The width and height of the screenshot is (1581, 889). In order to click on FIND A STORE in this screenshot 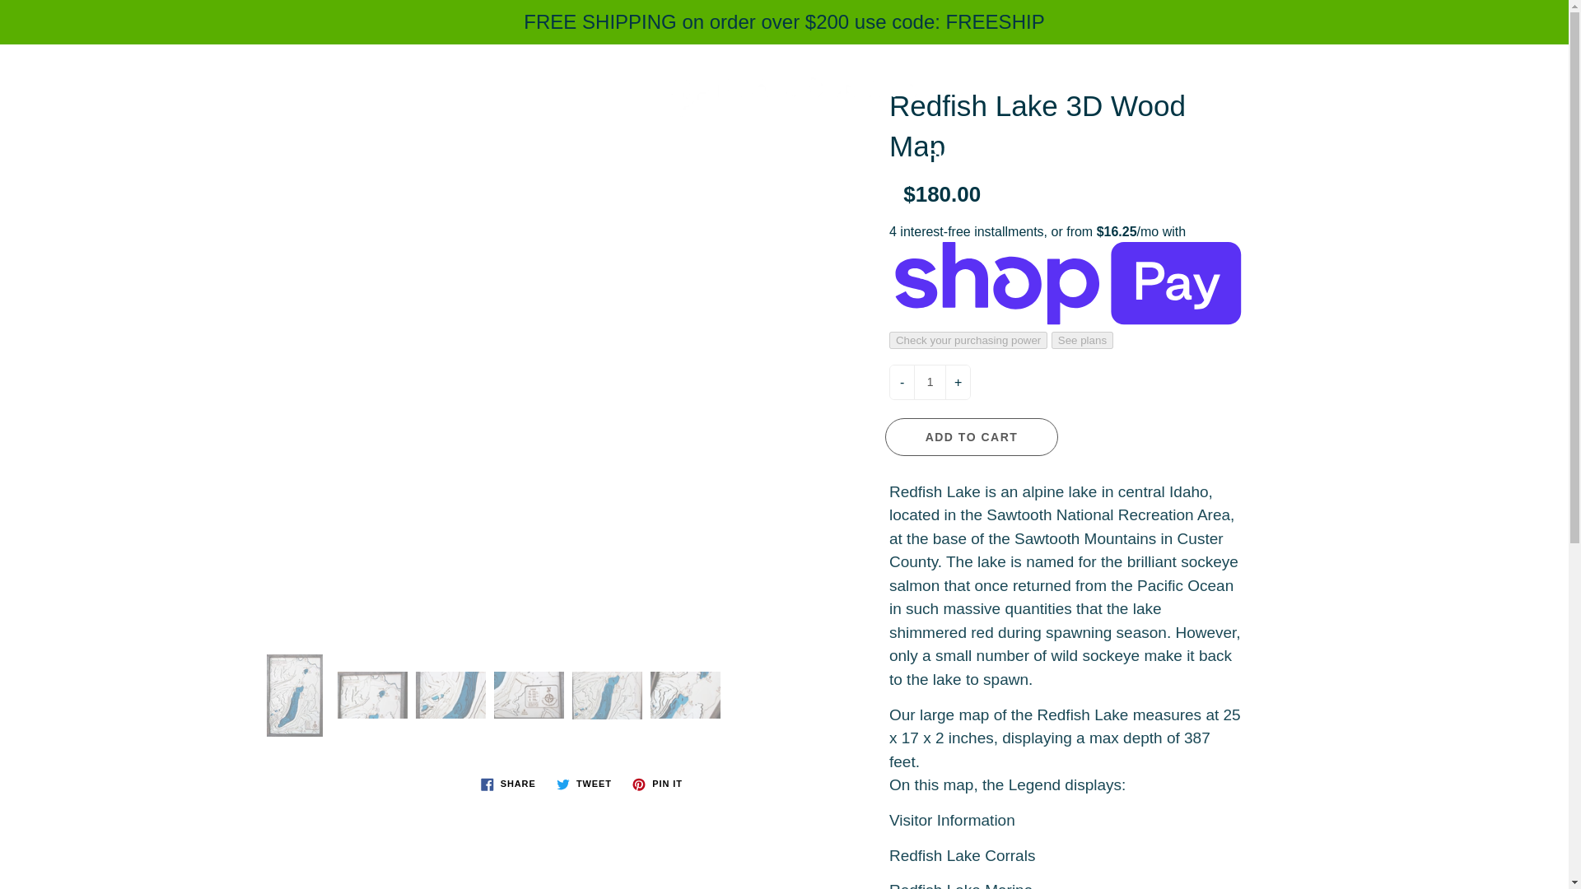, I will do `click(988, 153)`.